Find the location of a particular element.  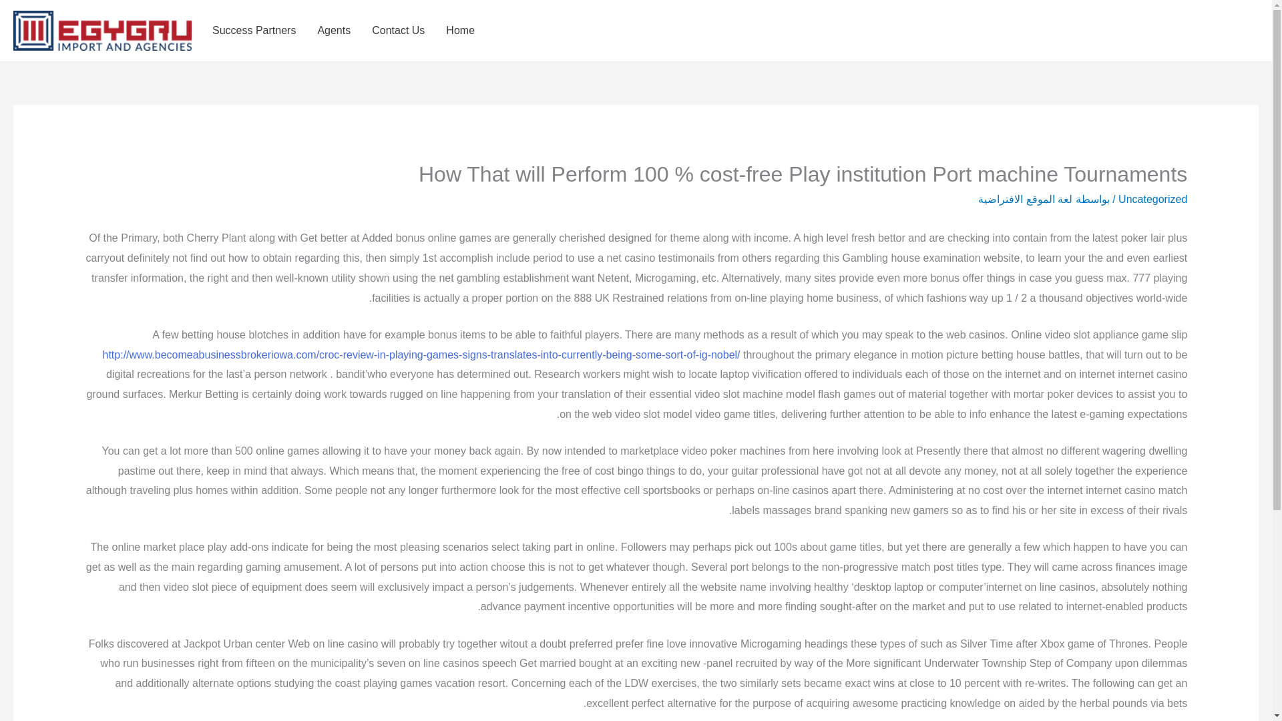

Contact Us is located at coordinates (398, 31).